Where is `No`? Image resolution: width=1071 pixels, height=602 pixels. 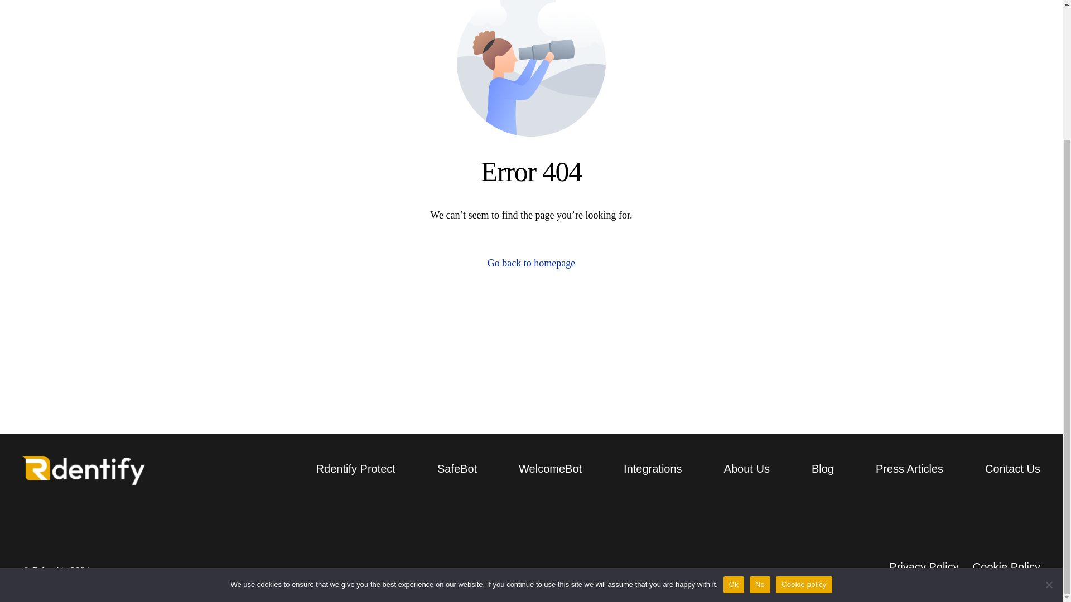
No is located at coordinates (1049, 410).